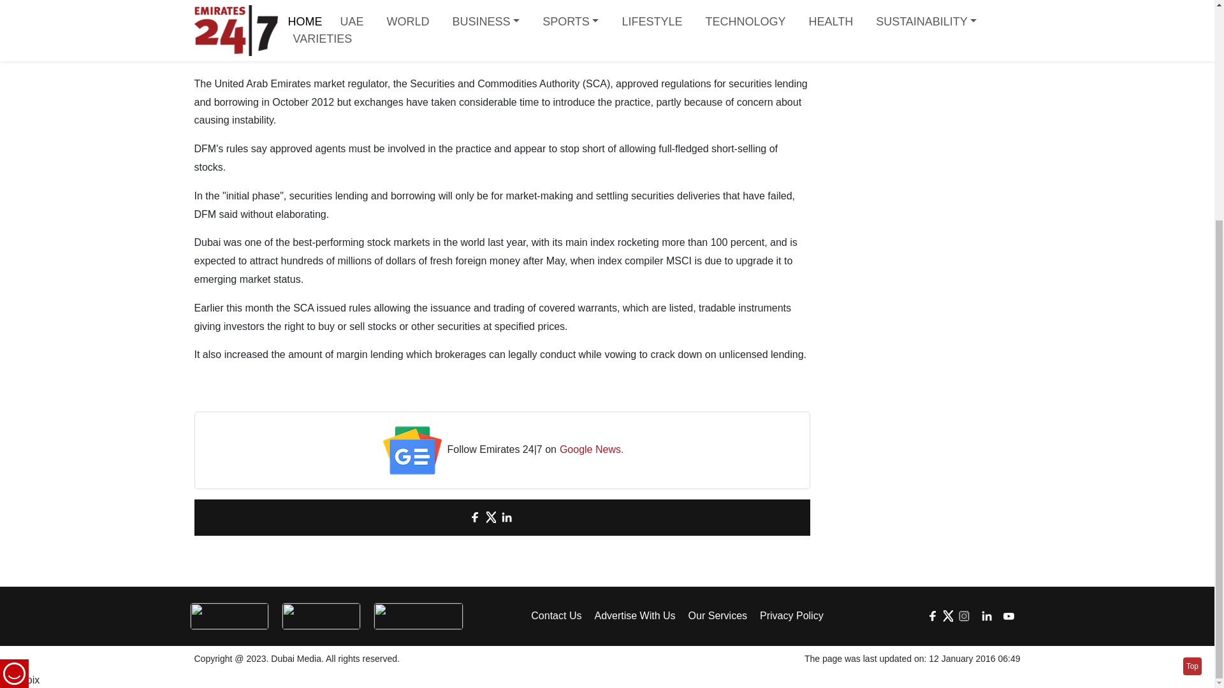  Describe the element at coordinates (1192, 349) in the screenshot. I see `Go to top` at that location.